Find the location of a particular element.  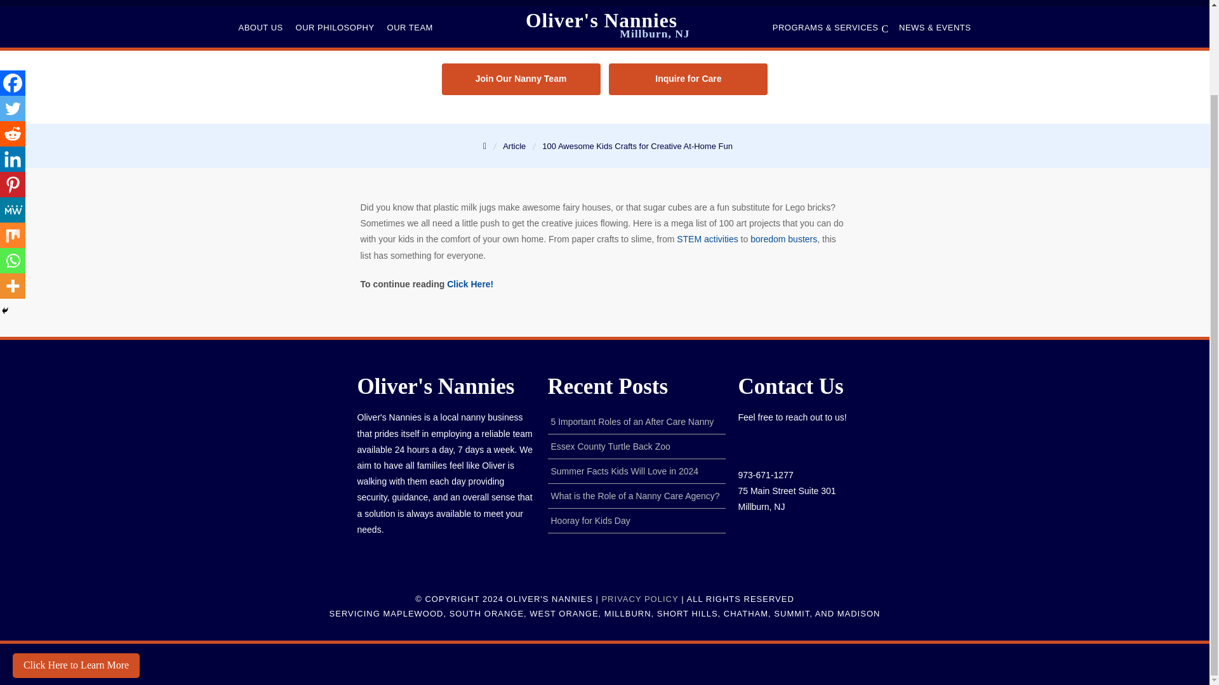

Click Here! is located at coordinates (470, 284).